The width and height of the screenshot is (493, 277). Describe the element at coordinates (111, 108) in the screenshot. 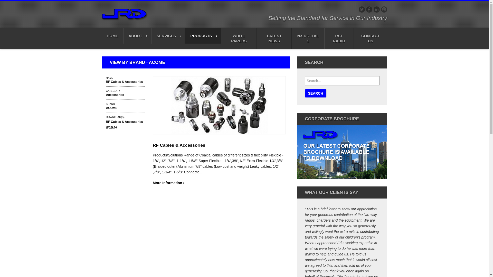

I see `ACOME` at that location.